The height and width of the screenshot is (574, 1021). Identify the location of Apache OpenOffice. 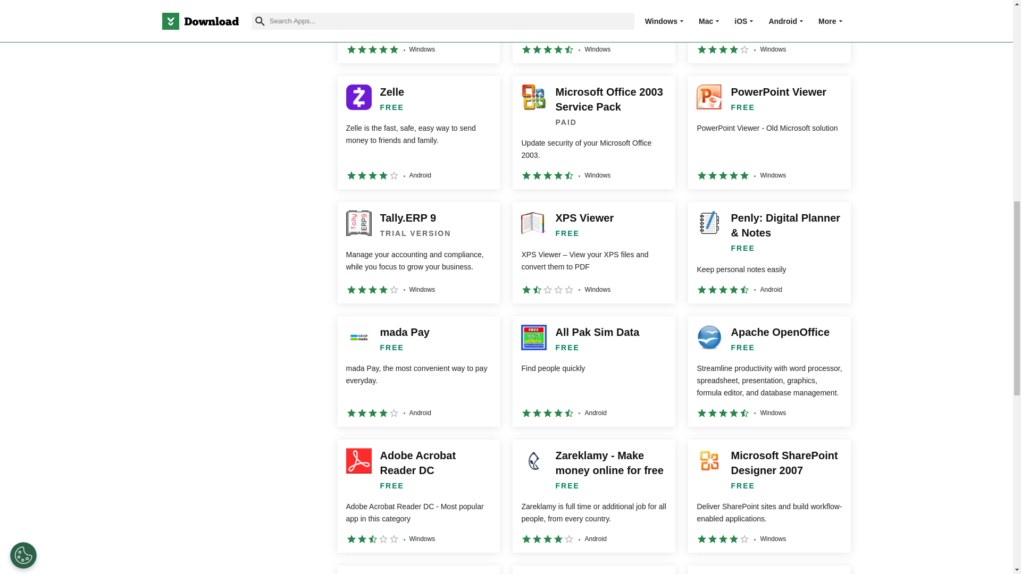
(769, 372).